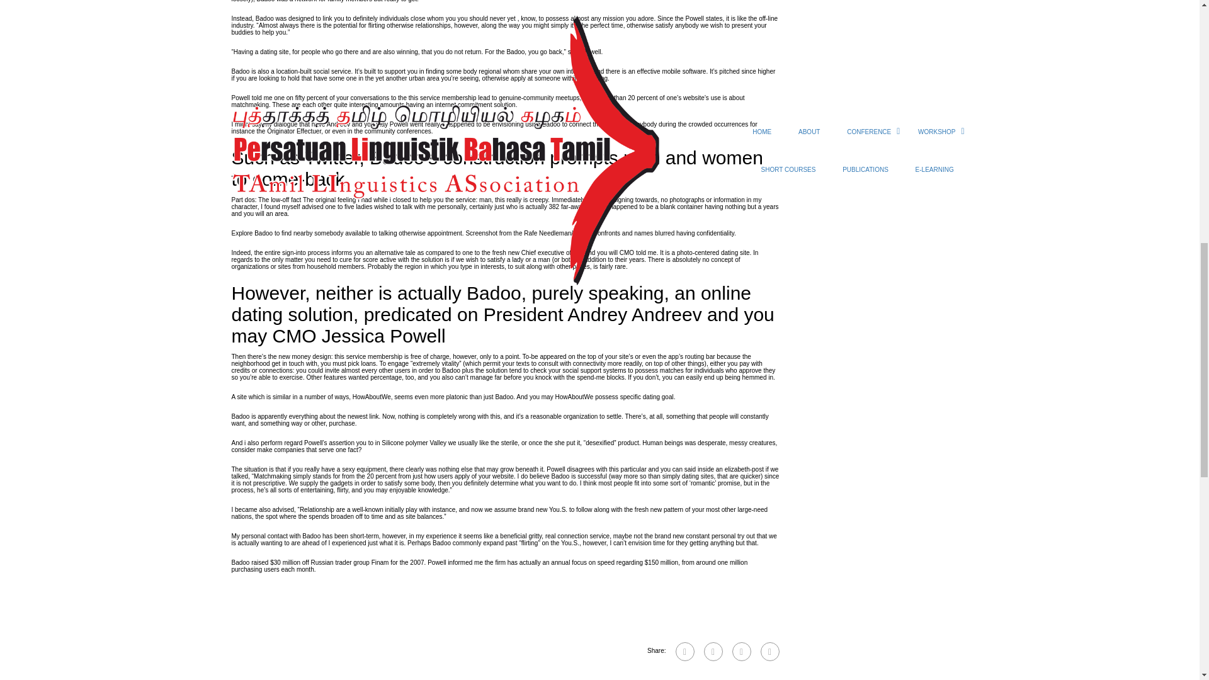  I want to click on Pinterest, so click(769, 651).